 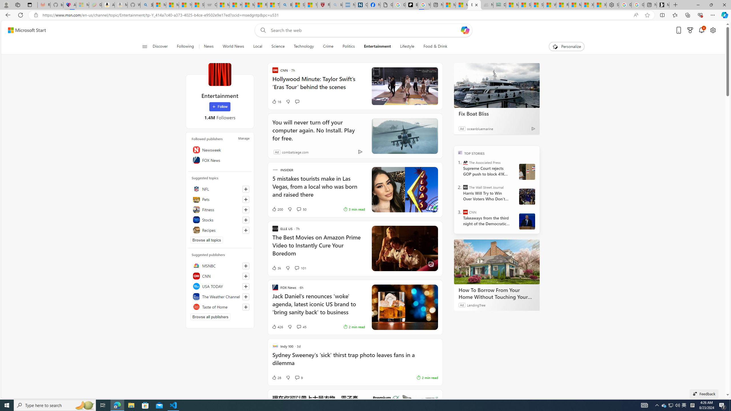 I want to click on Entertainment, so click(x=219, y=74).